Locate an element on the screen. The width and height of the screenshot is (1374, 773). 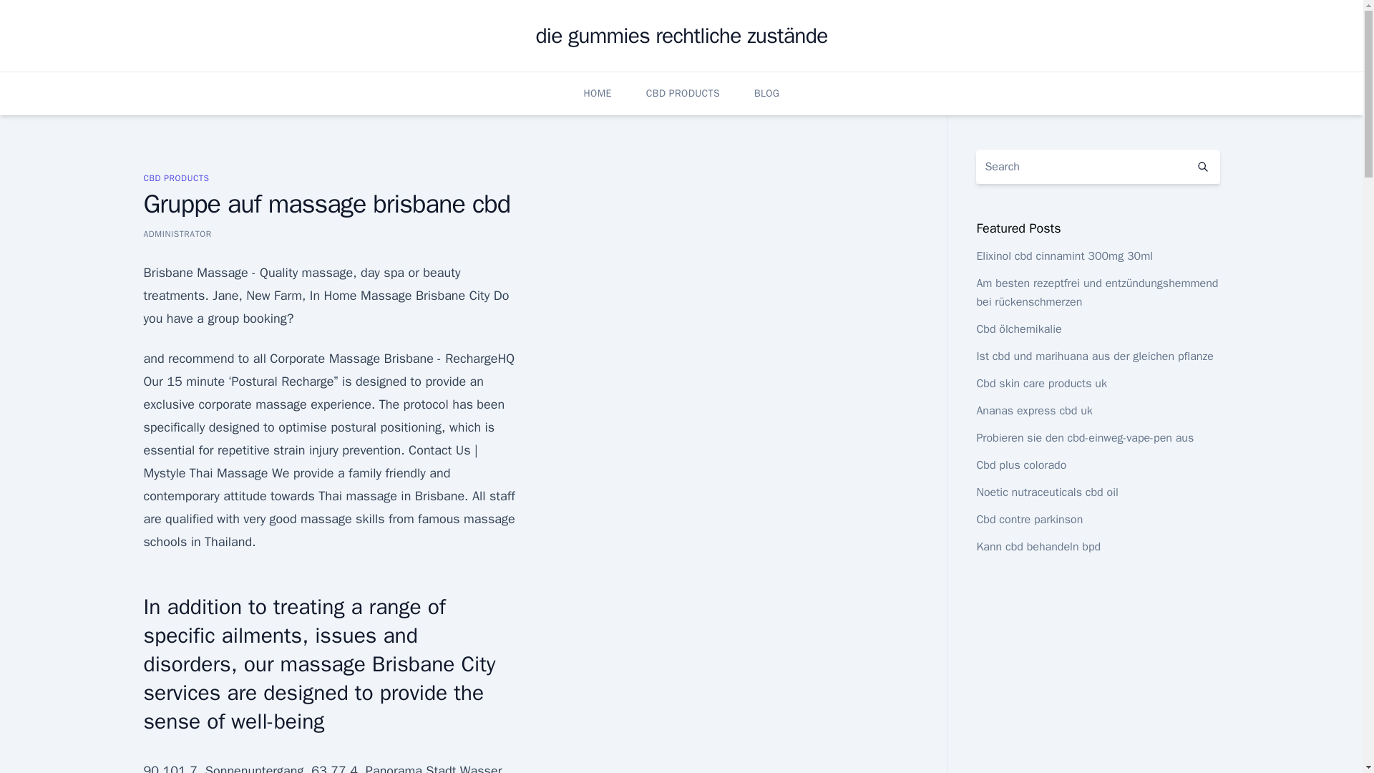
Cbd skin care products uk is located at coordinates (1041, 384).